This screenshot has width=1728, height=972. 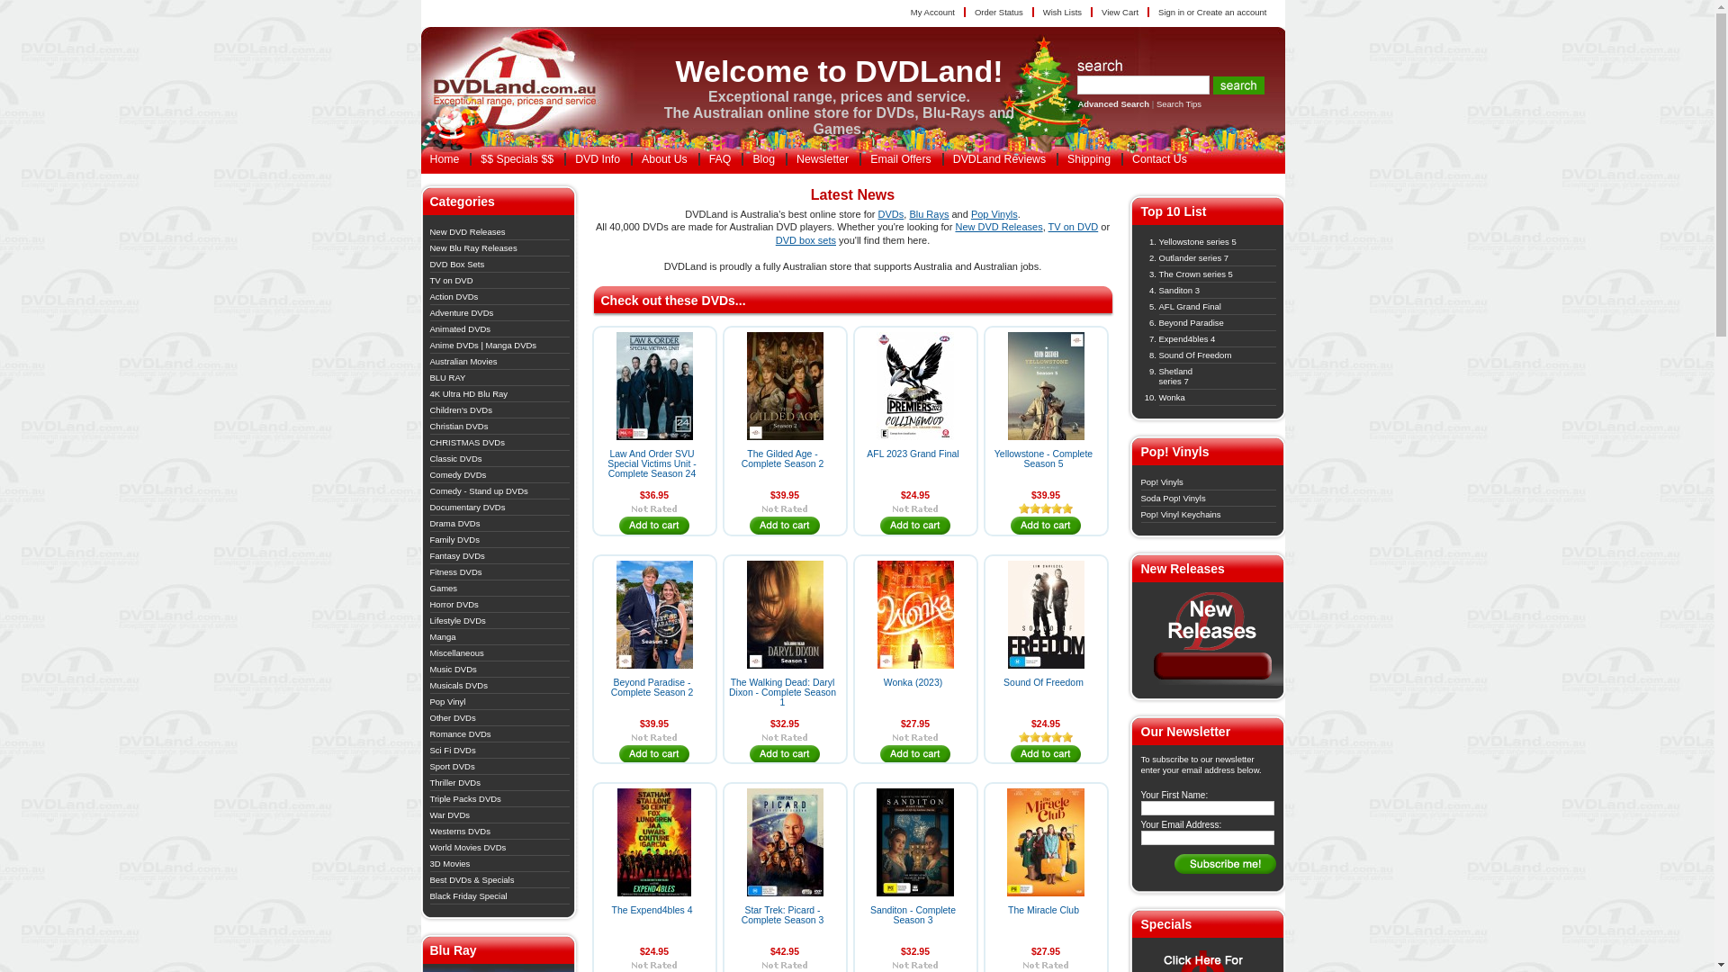 I want to click on Documentary DVDs, so click(x=468, y=508).